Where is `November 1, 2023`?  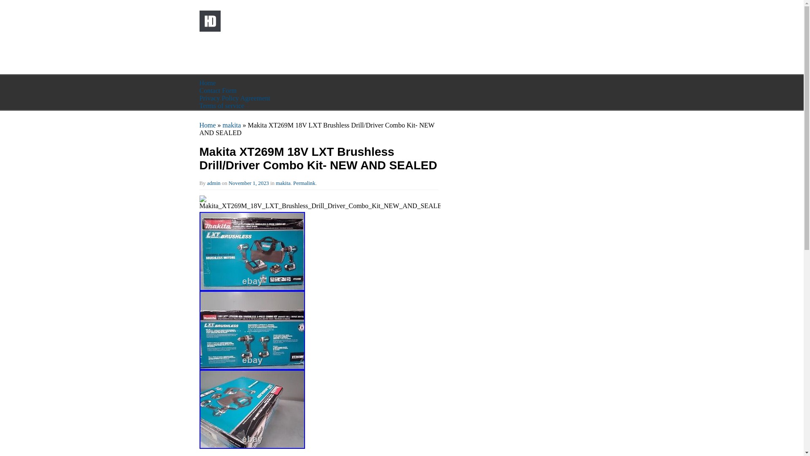
November 1, 2023 is located at coordinates (248, 183).